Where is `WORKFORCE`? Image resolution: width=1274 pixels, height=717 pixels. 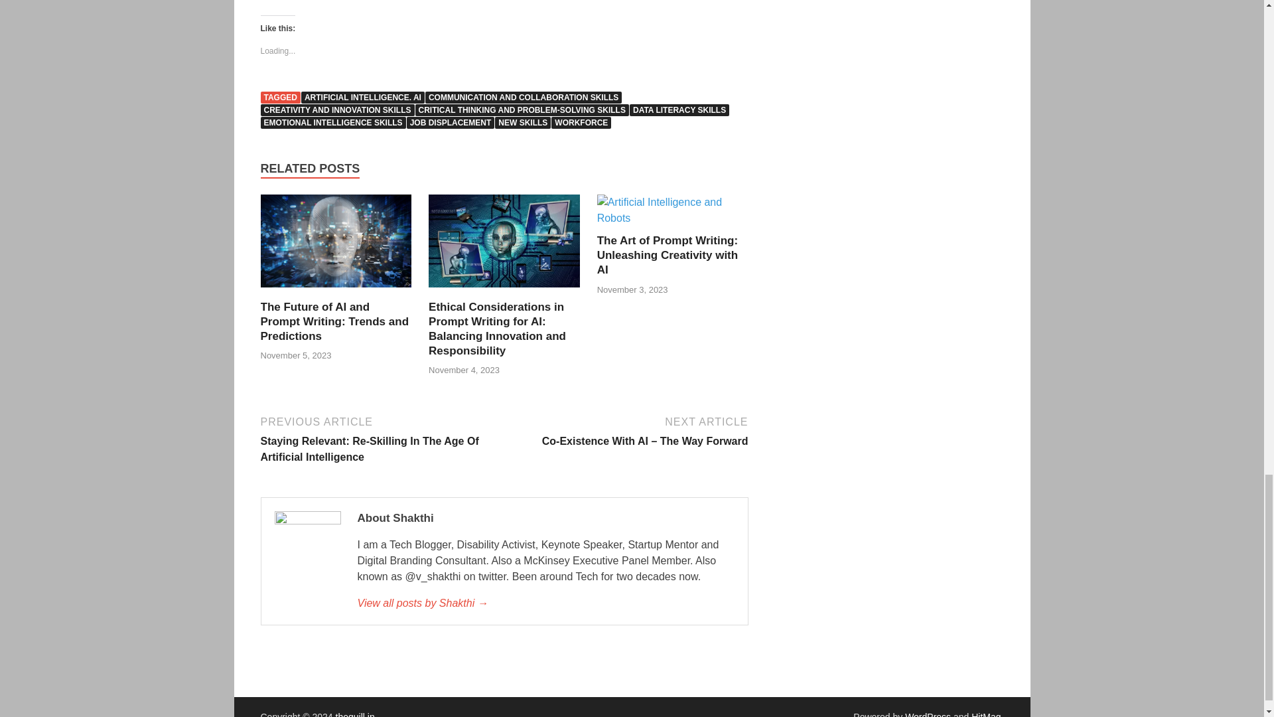
WORKFORCE is located at coordinates (581, 123).